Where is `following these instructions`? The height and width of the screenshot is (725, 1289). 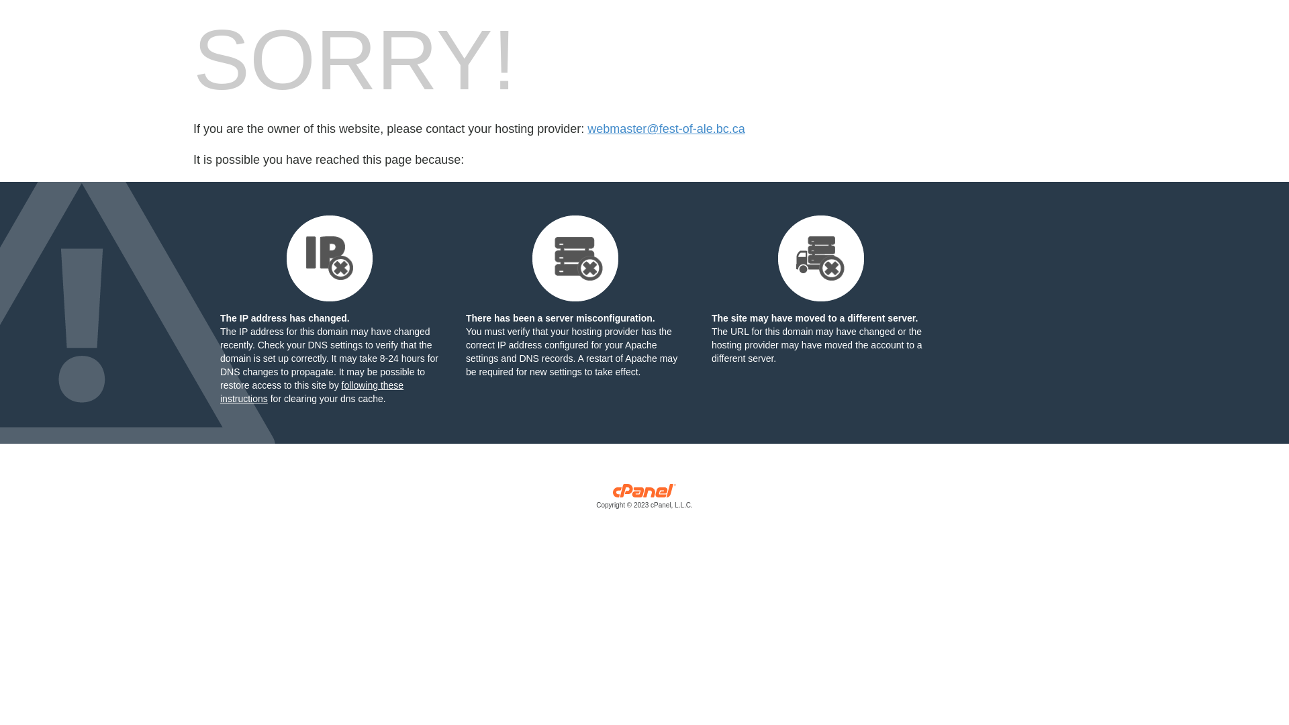 following these instructions is located at coordinates (312, 392).